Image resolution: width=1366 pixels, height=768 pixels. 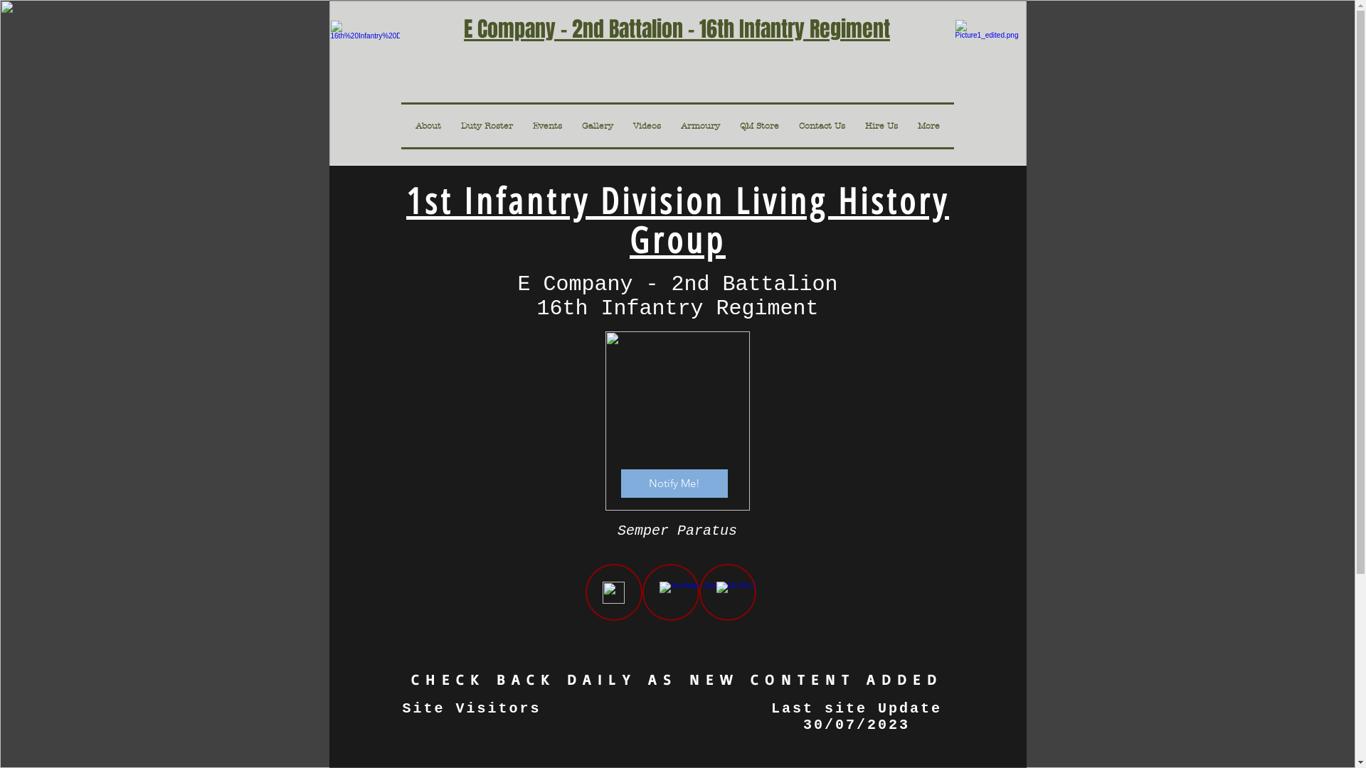 What do you see at coordinates (988, 63) in the screenshot?
I see `Picture1.jpg` at bounding box center [988, 63].